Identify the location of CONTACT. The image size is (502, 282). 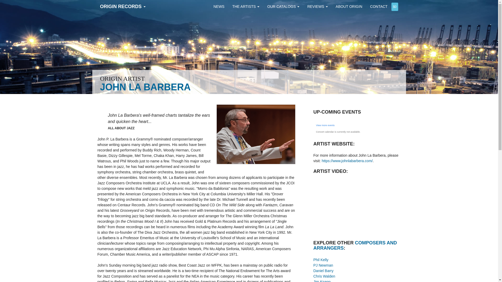
(379, 6).